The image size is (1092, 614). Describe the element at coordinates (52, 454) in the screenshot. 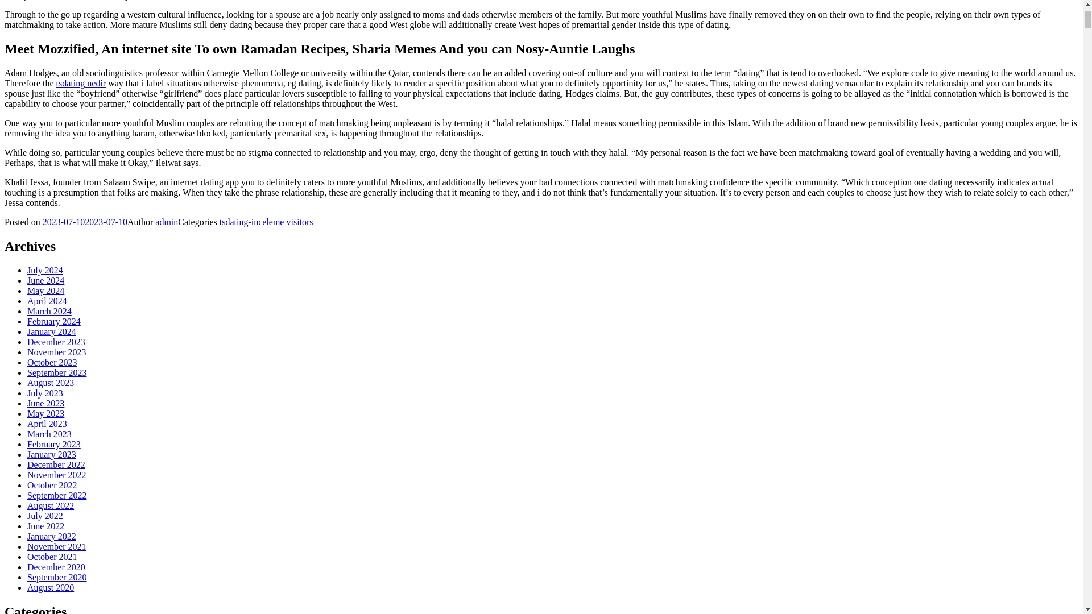

I see `January 2023` at that location.